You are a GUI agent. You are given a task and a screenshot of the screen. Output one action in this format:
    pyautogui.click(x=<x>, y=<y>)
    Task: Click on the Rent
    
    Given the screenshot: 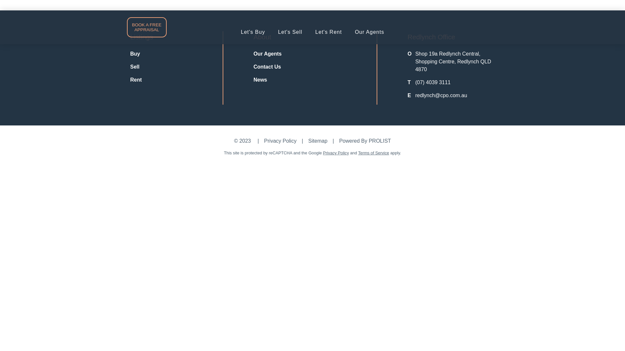 What is the action you would take?
    pyautogui.click(x=136, y=80)
    